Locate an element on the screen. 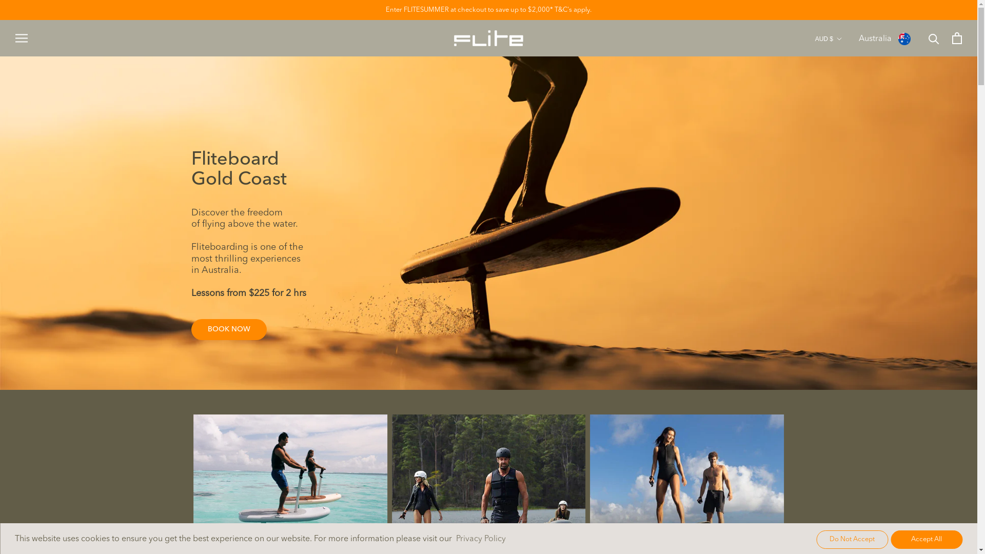 Image resolution: width=985 pixels, height=554 pixels. Do Not Accept is located at coordinates (852, 540).